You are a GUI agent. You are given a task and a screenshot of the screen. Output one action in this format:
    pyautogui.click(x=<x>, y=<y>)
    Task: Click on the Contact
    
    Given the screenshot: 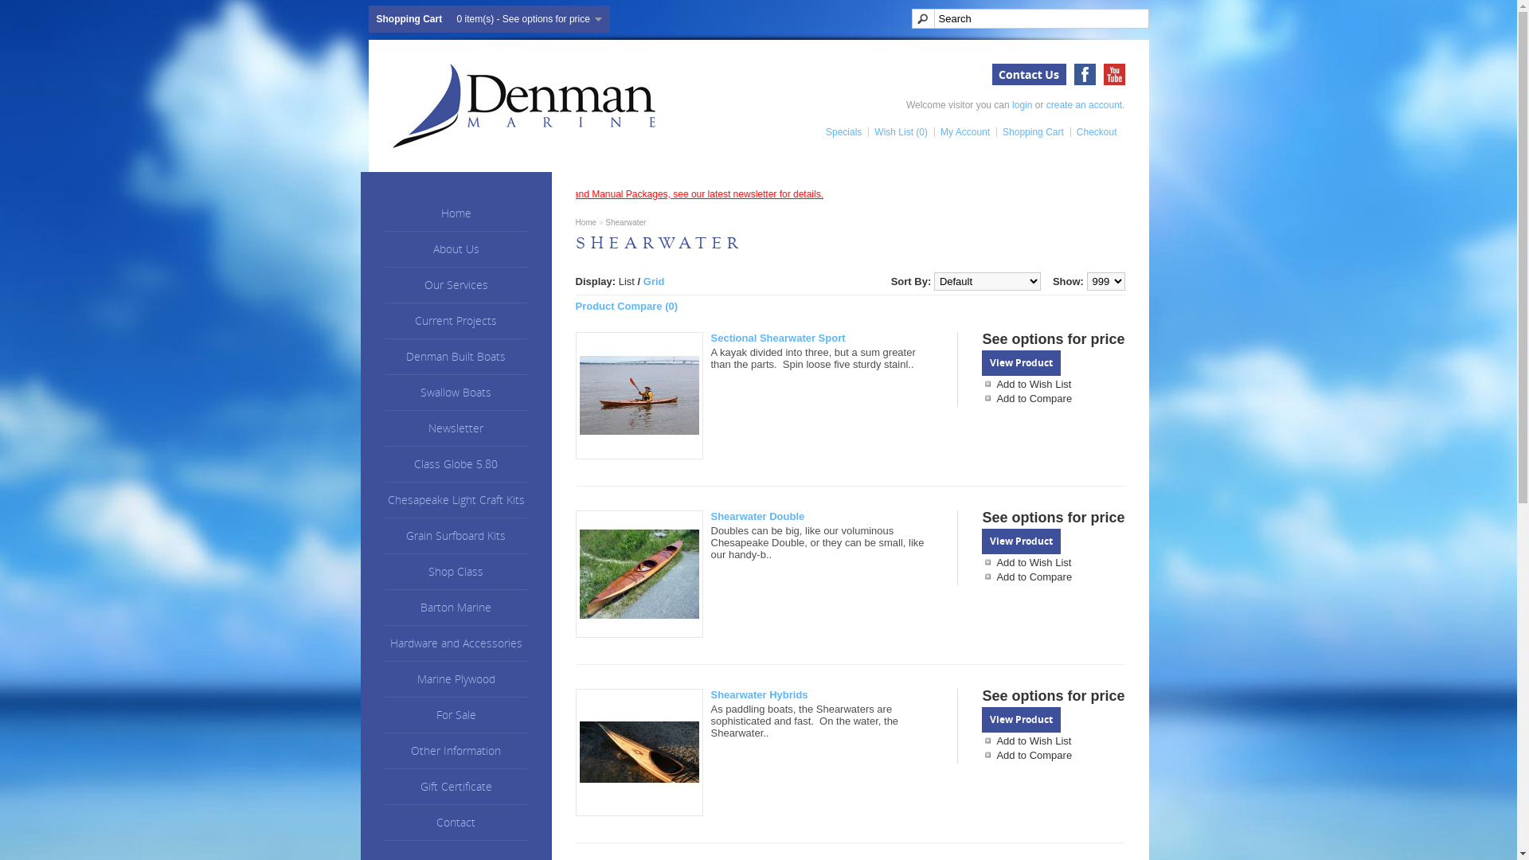 What is the action you would take?
    pyautogui.click(x=456, y=823)
    